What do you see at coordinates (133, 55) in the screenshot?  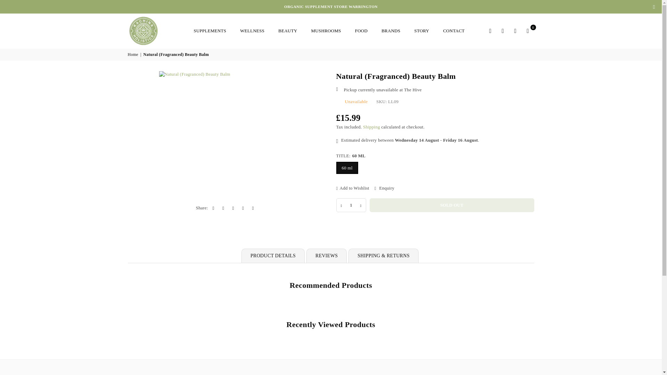 I see `Back to the home page` at bounding box center [133, 55].